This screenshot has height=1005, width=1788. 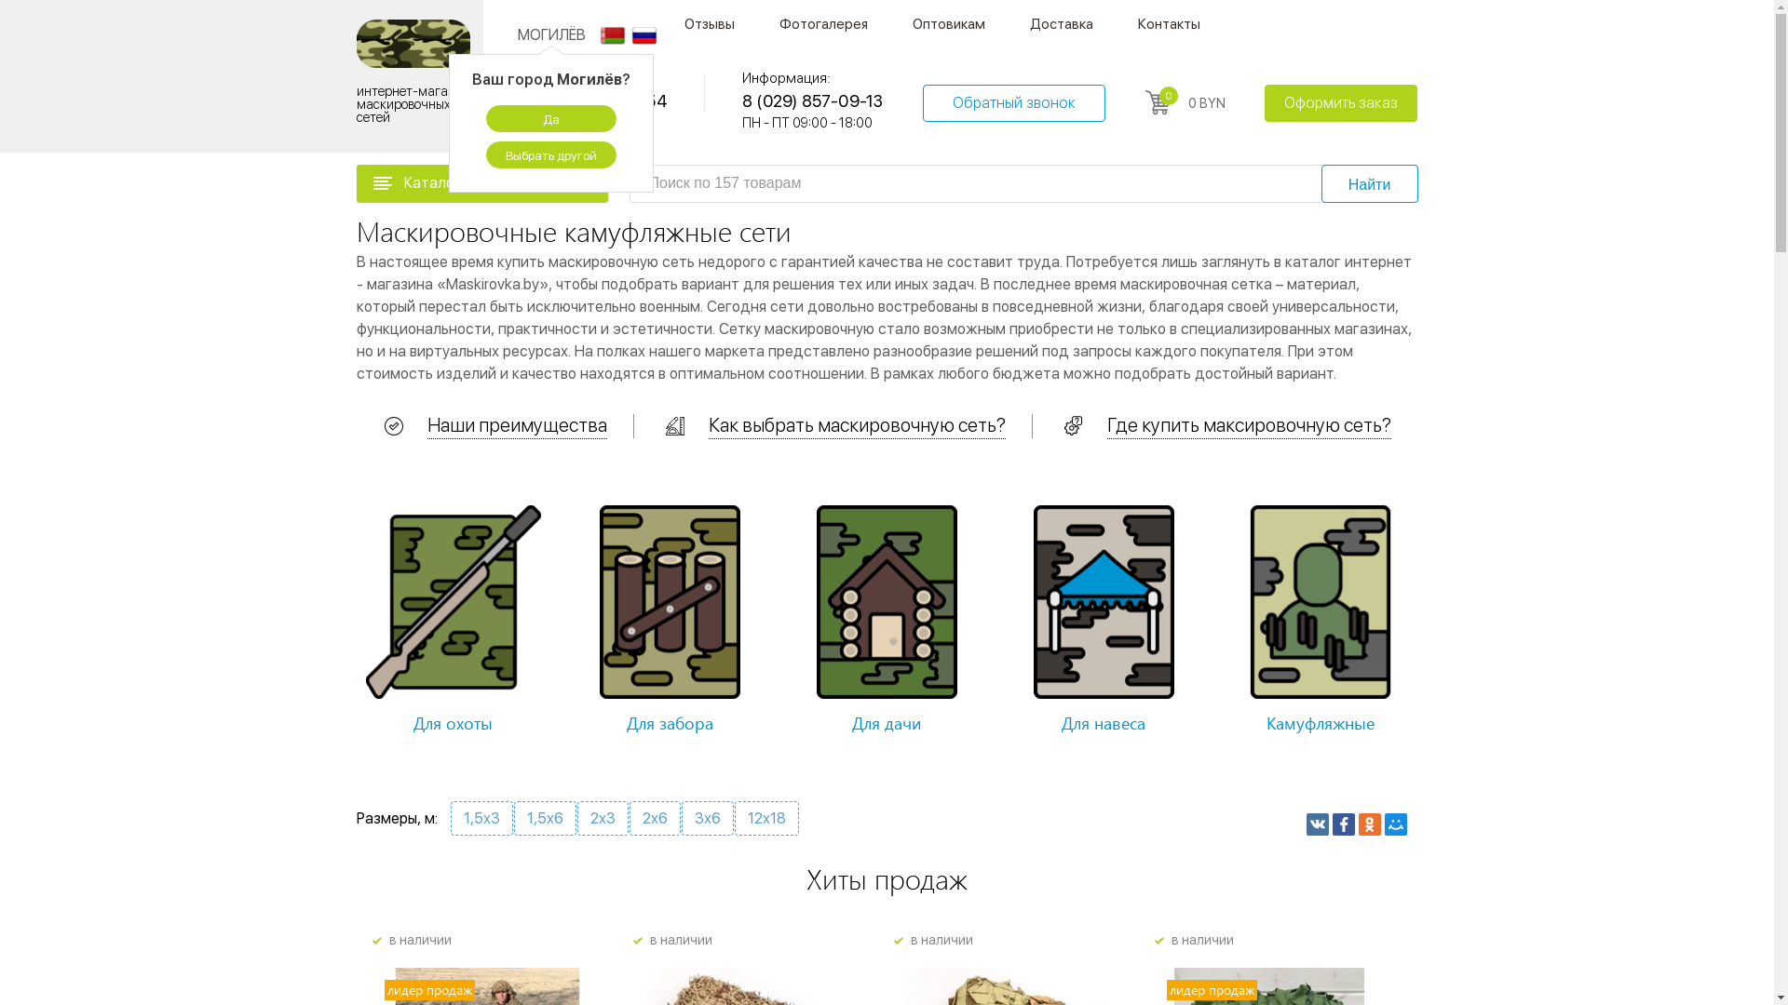 I want to click on Facebook, so click(x=1343, y=824).